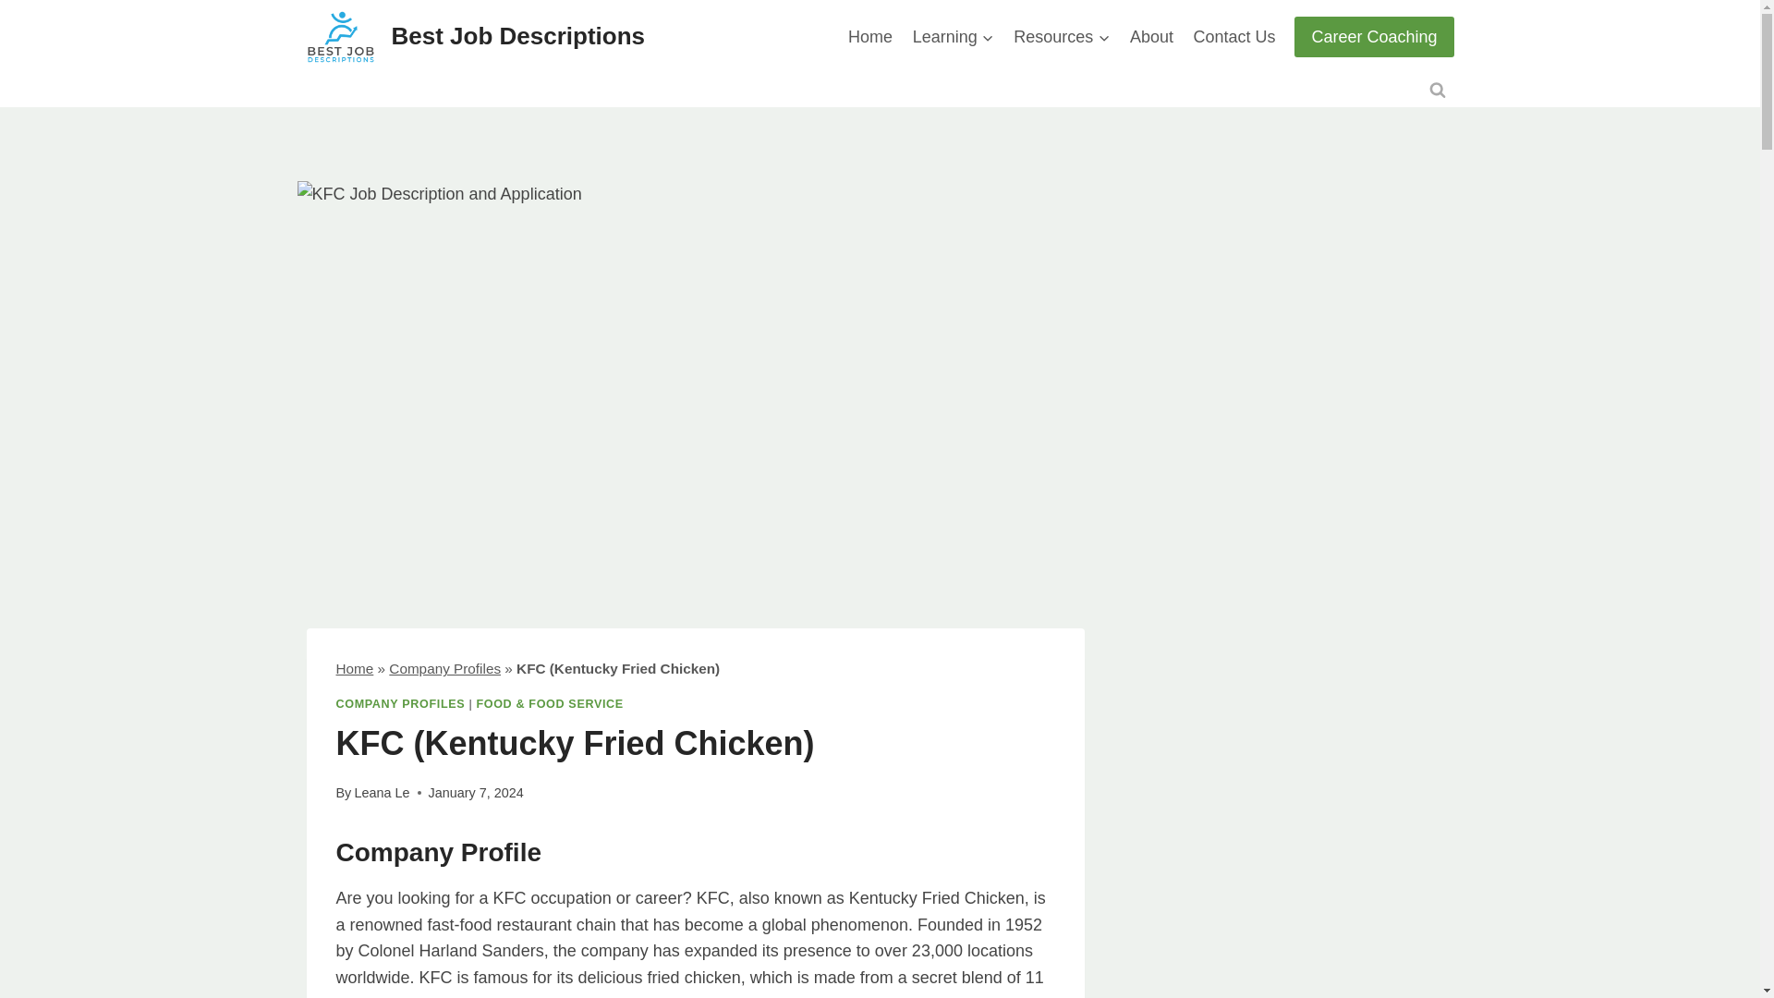 The height and width of the screenshot is (998, 1774). What do you see at coordinates (1373, 36) in the screenshot?
I see `Career Coaching` at bounding box center [1373, 36].